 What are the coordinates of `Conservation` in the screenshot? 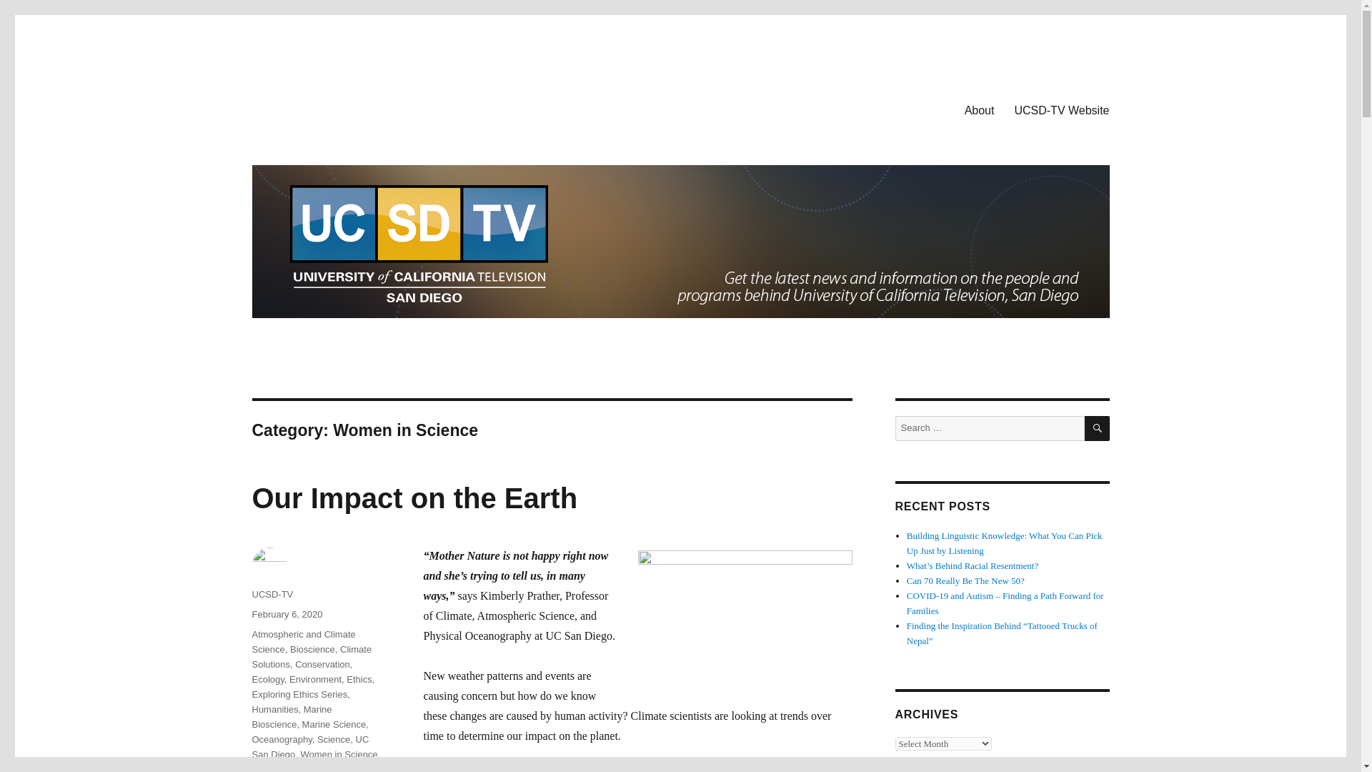 It's located at (322, 665).